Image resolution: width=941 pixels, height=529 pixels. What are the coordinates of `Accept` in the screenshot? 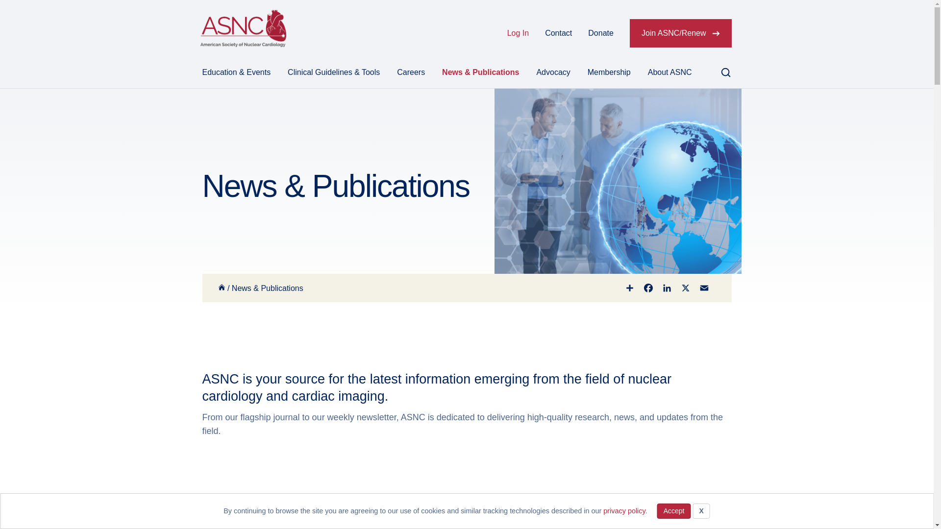 It's located at (673, 511).